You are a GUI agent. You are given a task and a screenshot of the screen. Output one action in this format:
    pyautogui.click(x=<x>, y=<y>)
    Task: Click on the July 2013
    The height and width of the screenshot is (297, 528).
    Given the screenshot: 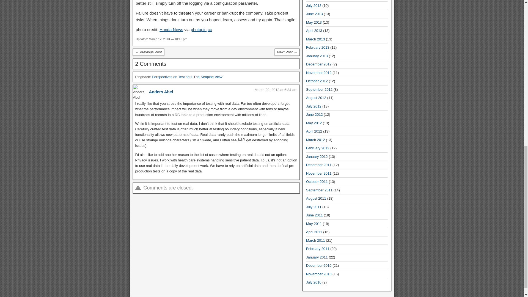 What is the action you would take?
    pyautogui.click(x=314, y=5)
    